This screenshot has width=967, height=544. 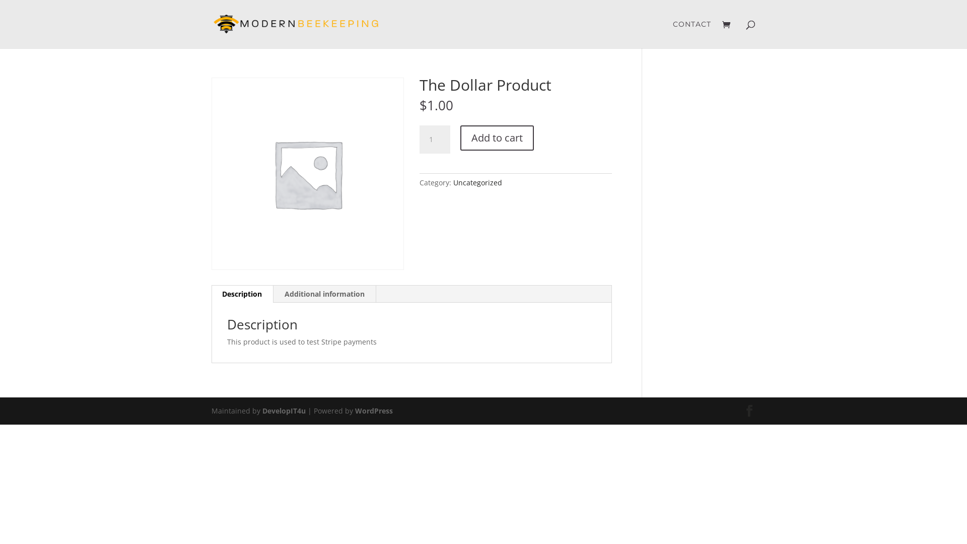 I want to click on Uncategorized, so click(x=477, y=182).